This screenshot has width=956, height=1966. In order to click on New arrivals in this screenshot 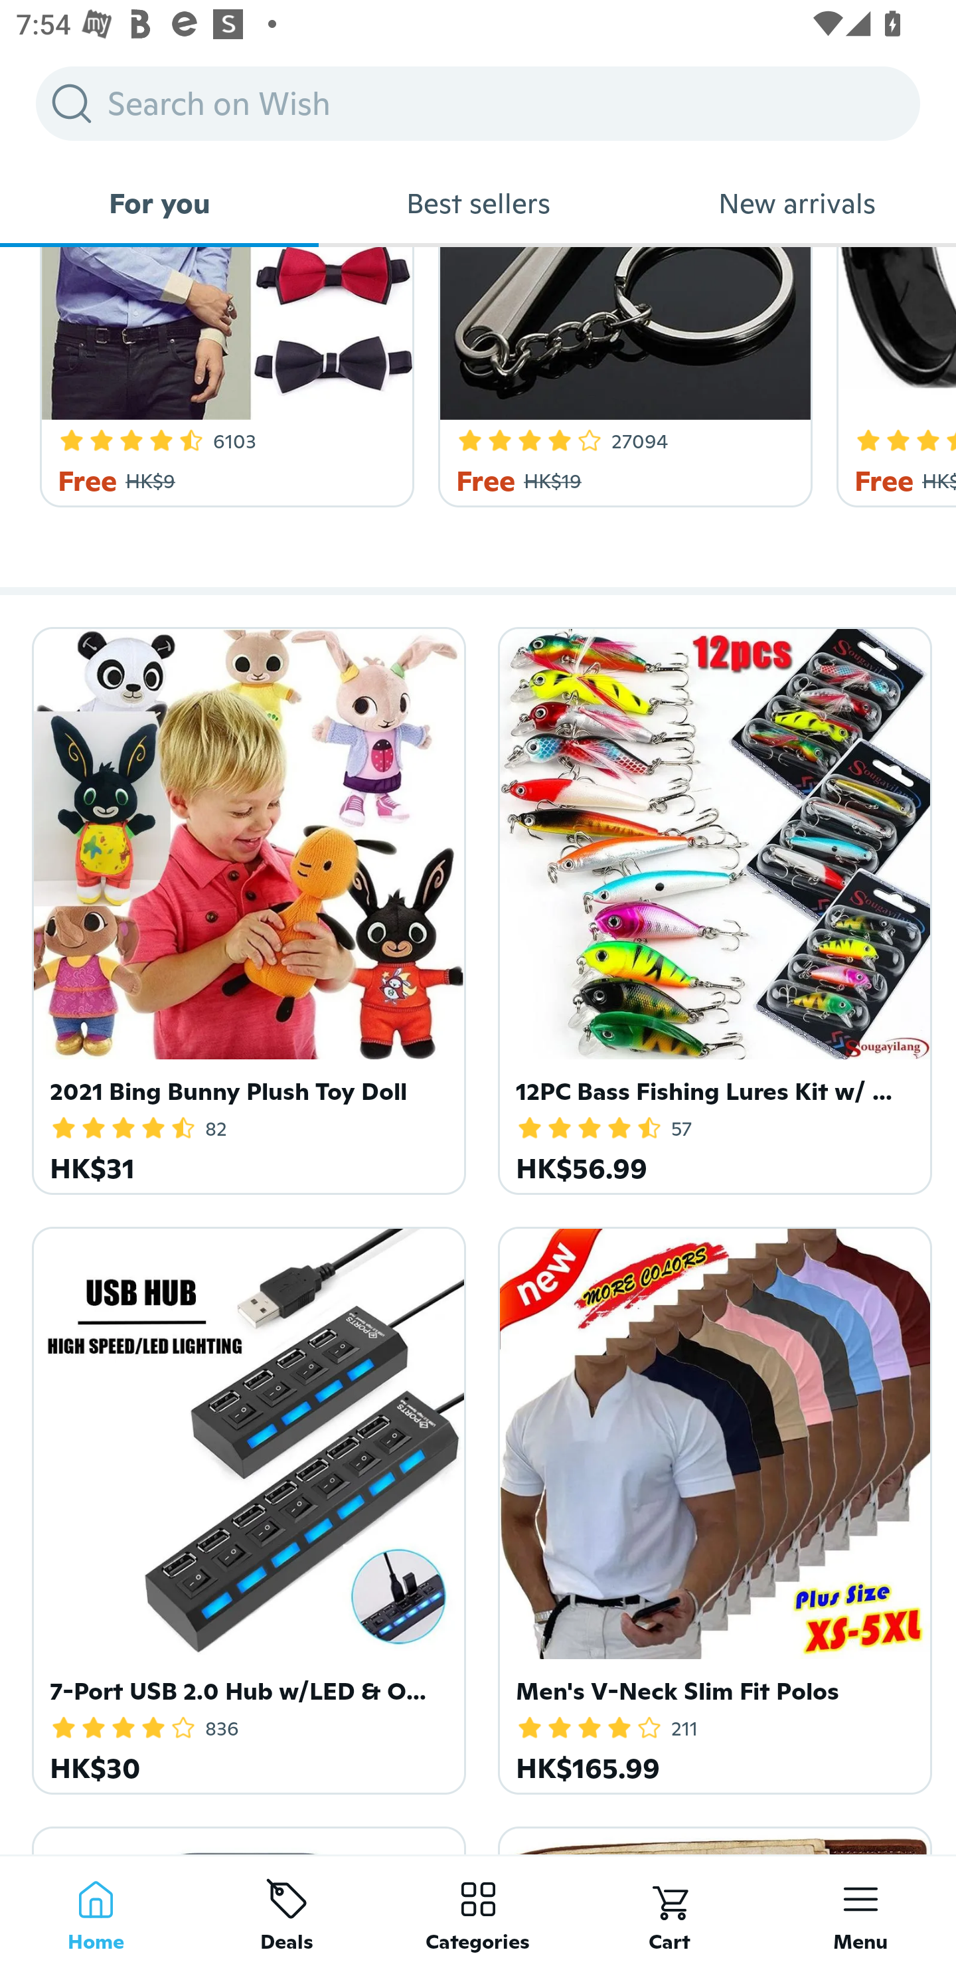, I will do `click(797, 203)`.